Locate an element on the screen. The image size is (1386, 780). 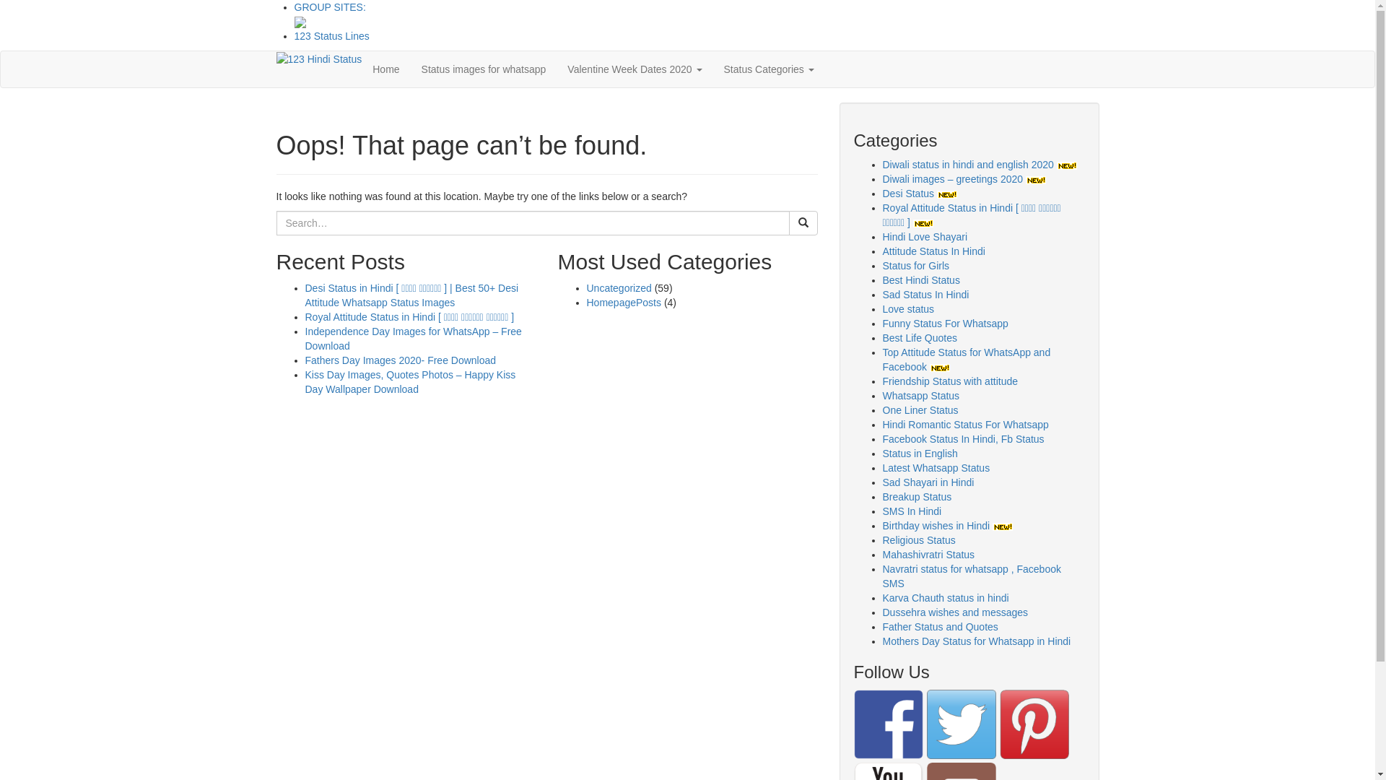
Valentine Week Dates 2020 is located at coordinates (635, 69).